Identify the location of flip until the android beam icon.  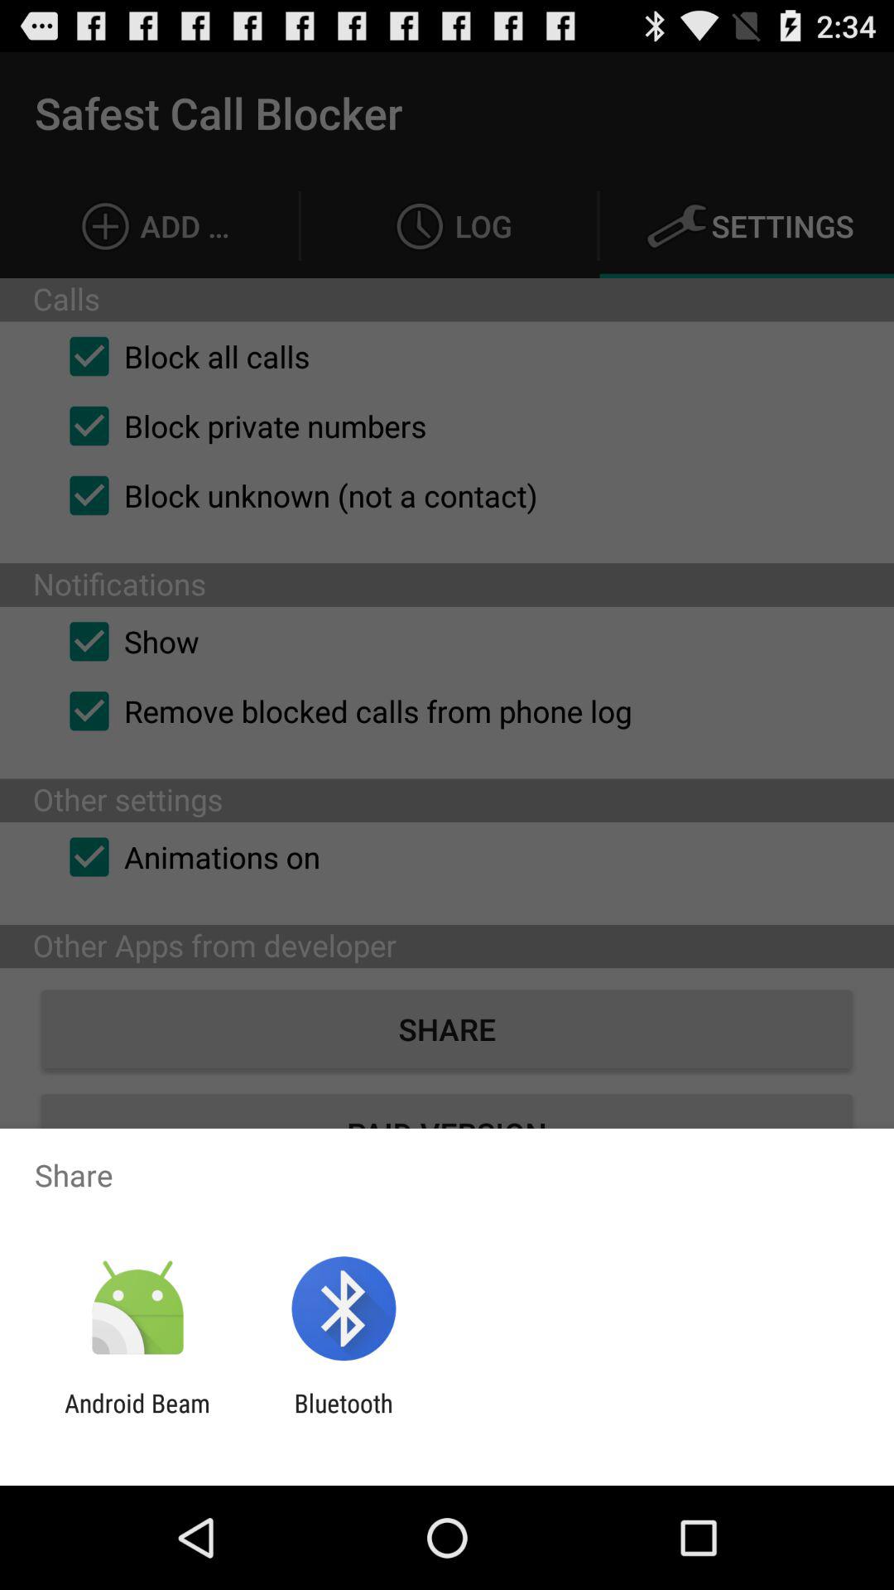
(137, 1418).